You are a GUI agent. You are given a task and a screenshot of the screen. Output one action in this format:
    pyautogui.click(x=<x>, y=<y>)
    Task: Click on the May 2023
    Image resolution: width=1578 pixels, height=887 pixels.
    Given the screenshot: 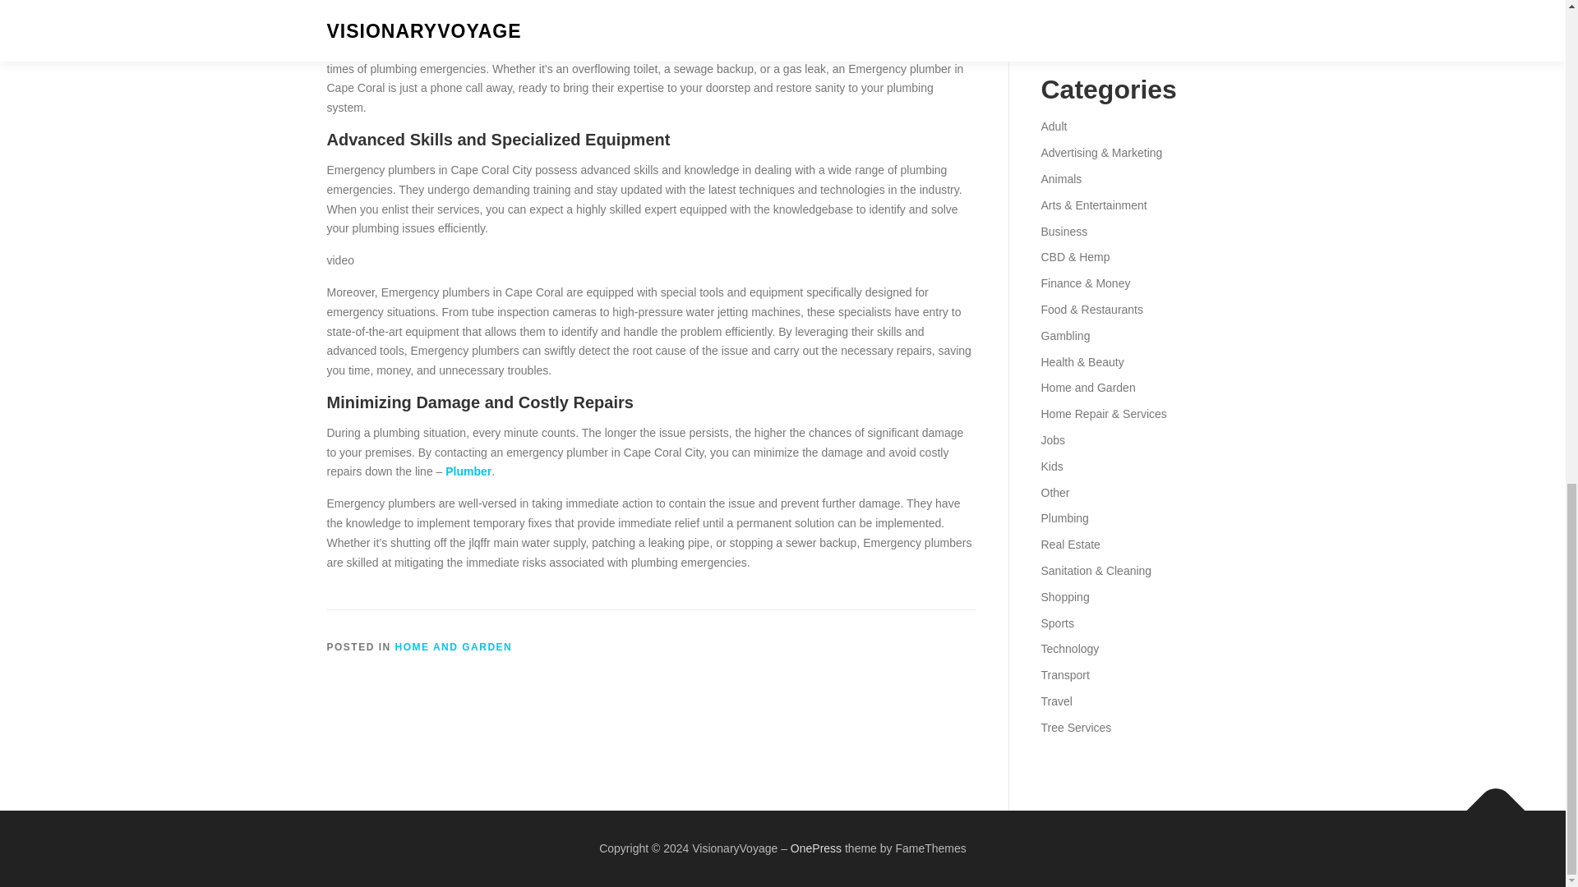 What is the action you would take?
    pyautogui.click(x=1065, y=2)
    